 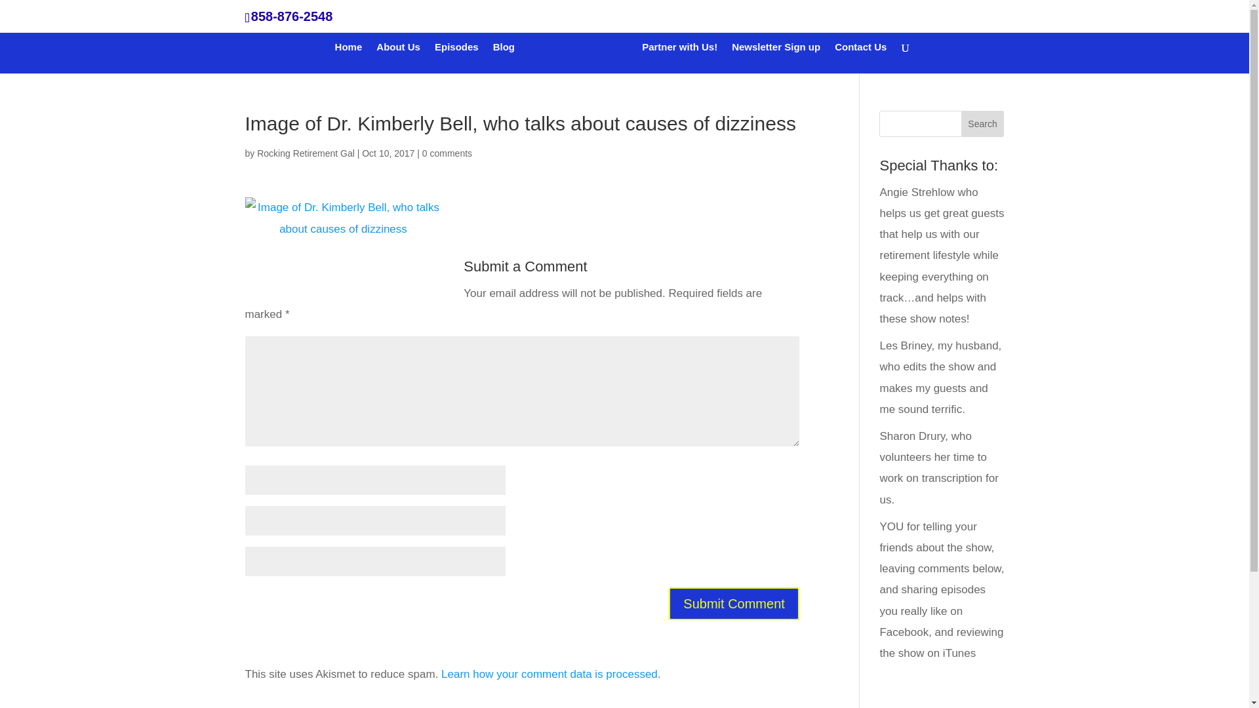 I want to click on Partner with Us!, so click(x=679, y=58).